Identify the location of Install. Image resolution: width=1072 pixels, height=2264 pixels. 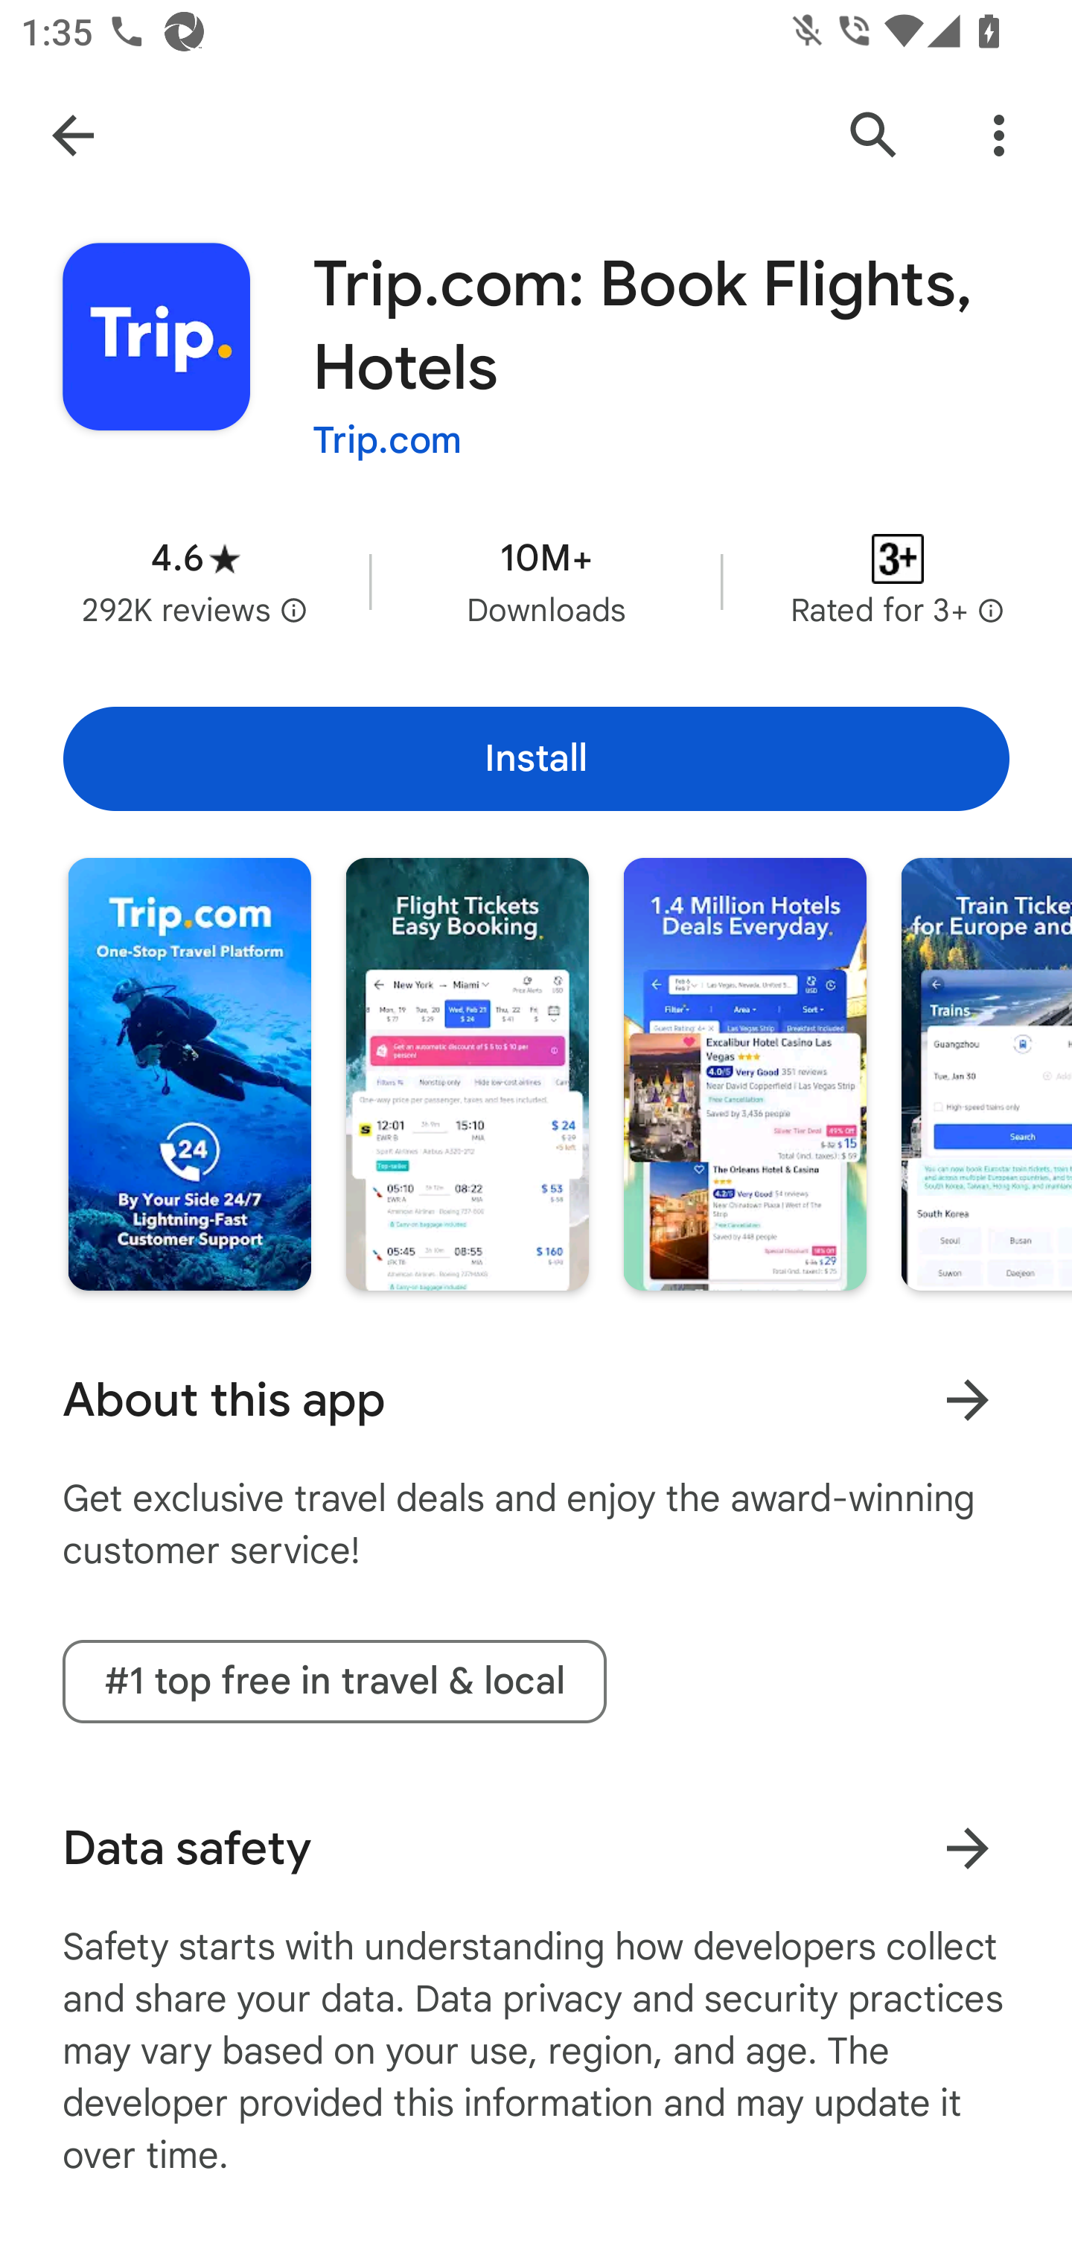
(536, 760).